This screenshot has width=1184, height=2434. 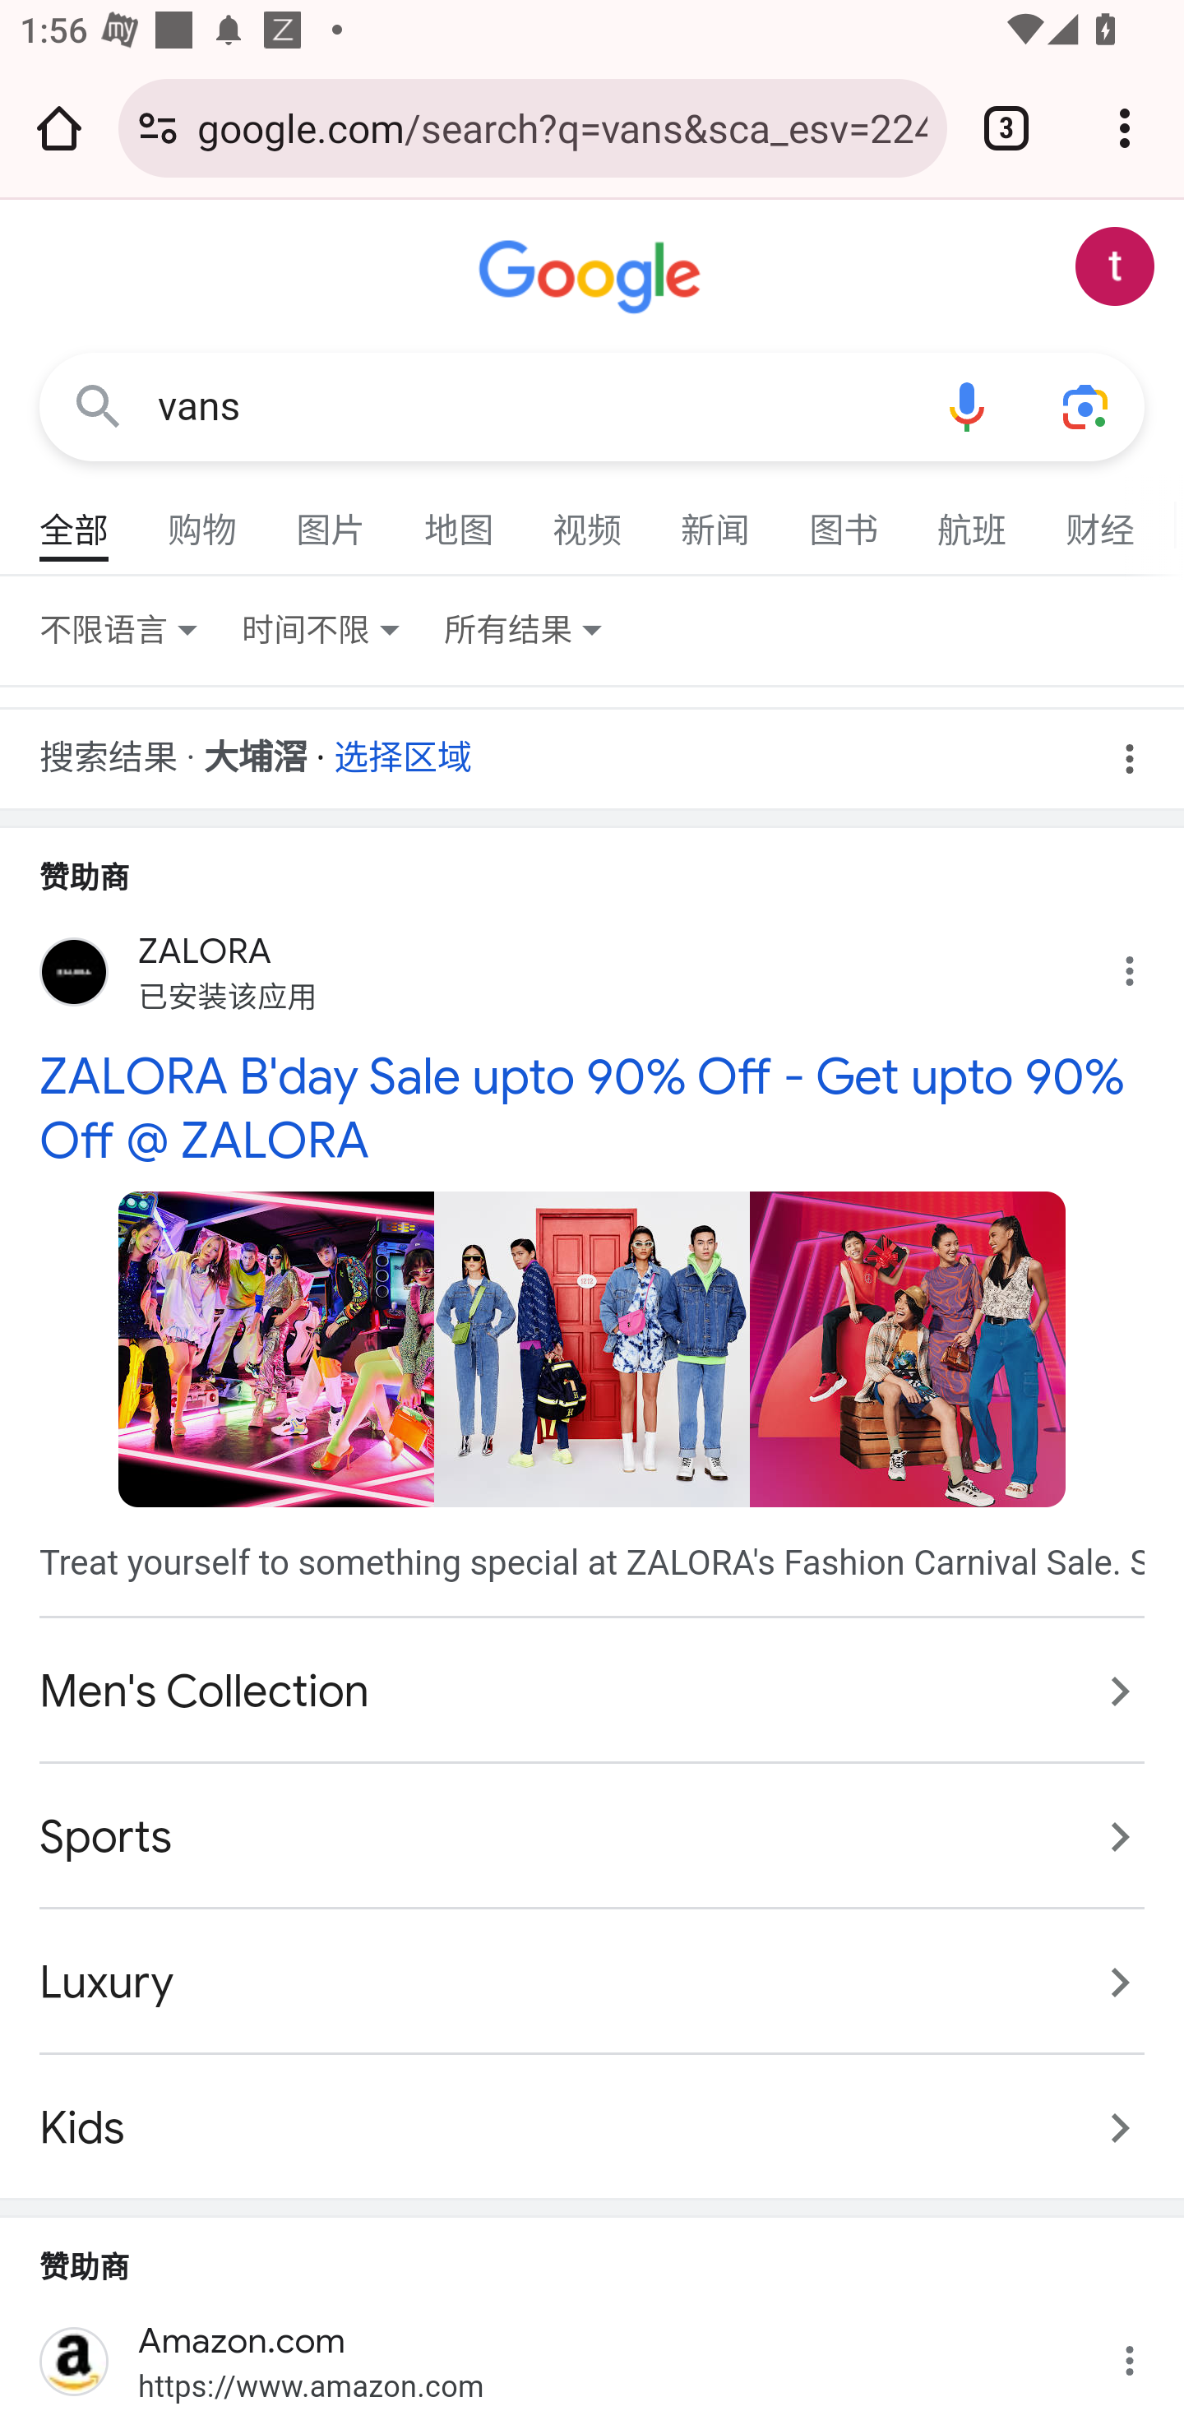 I want to click on 财经, so click(x=1101, y=518).